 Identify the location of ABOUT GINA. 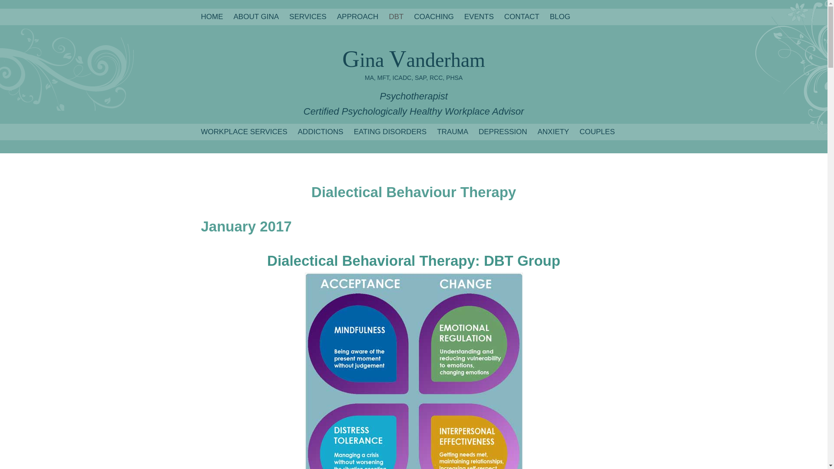
(256, 17).